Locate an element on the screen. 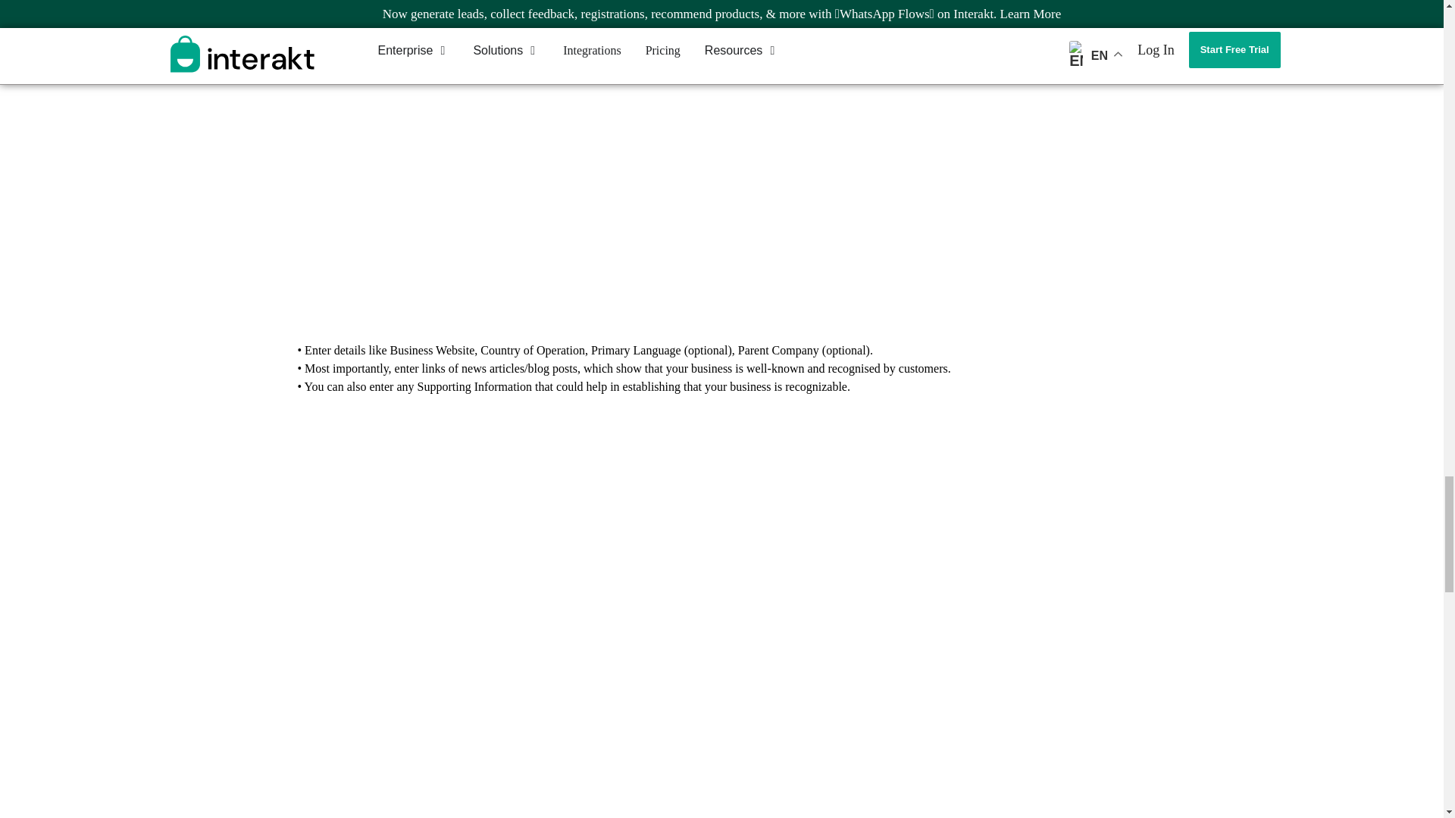 Image resolution: width=1455 pixels, height=818 pixels. All about Green Tick 10 is located at coordinates (721, 535).